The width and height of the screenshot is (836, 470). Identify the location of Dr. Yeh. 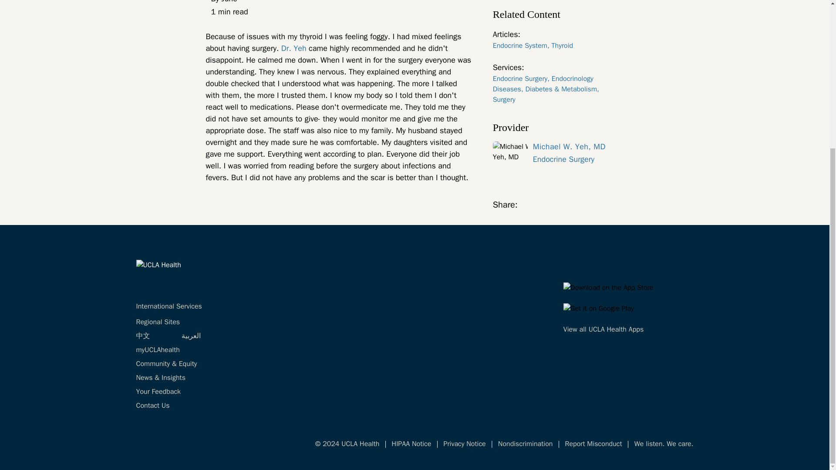
(293, 48).